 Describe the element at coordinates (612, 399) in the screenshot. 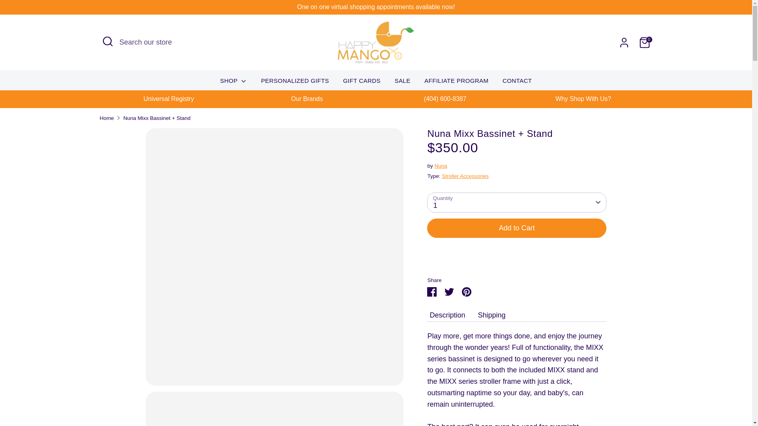

I see `PayPal` at that location.